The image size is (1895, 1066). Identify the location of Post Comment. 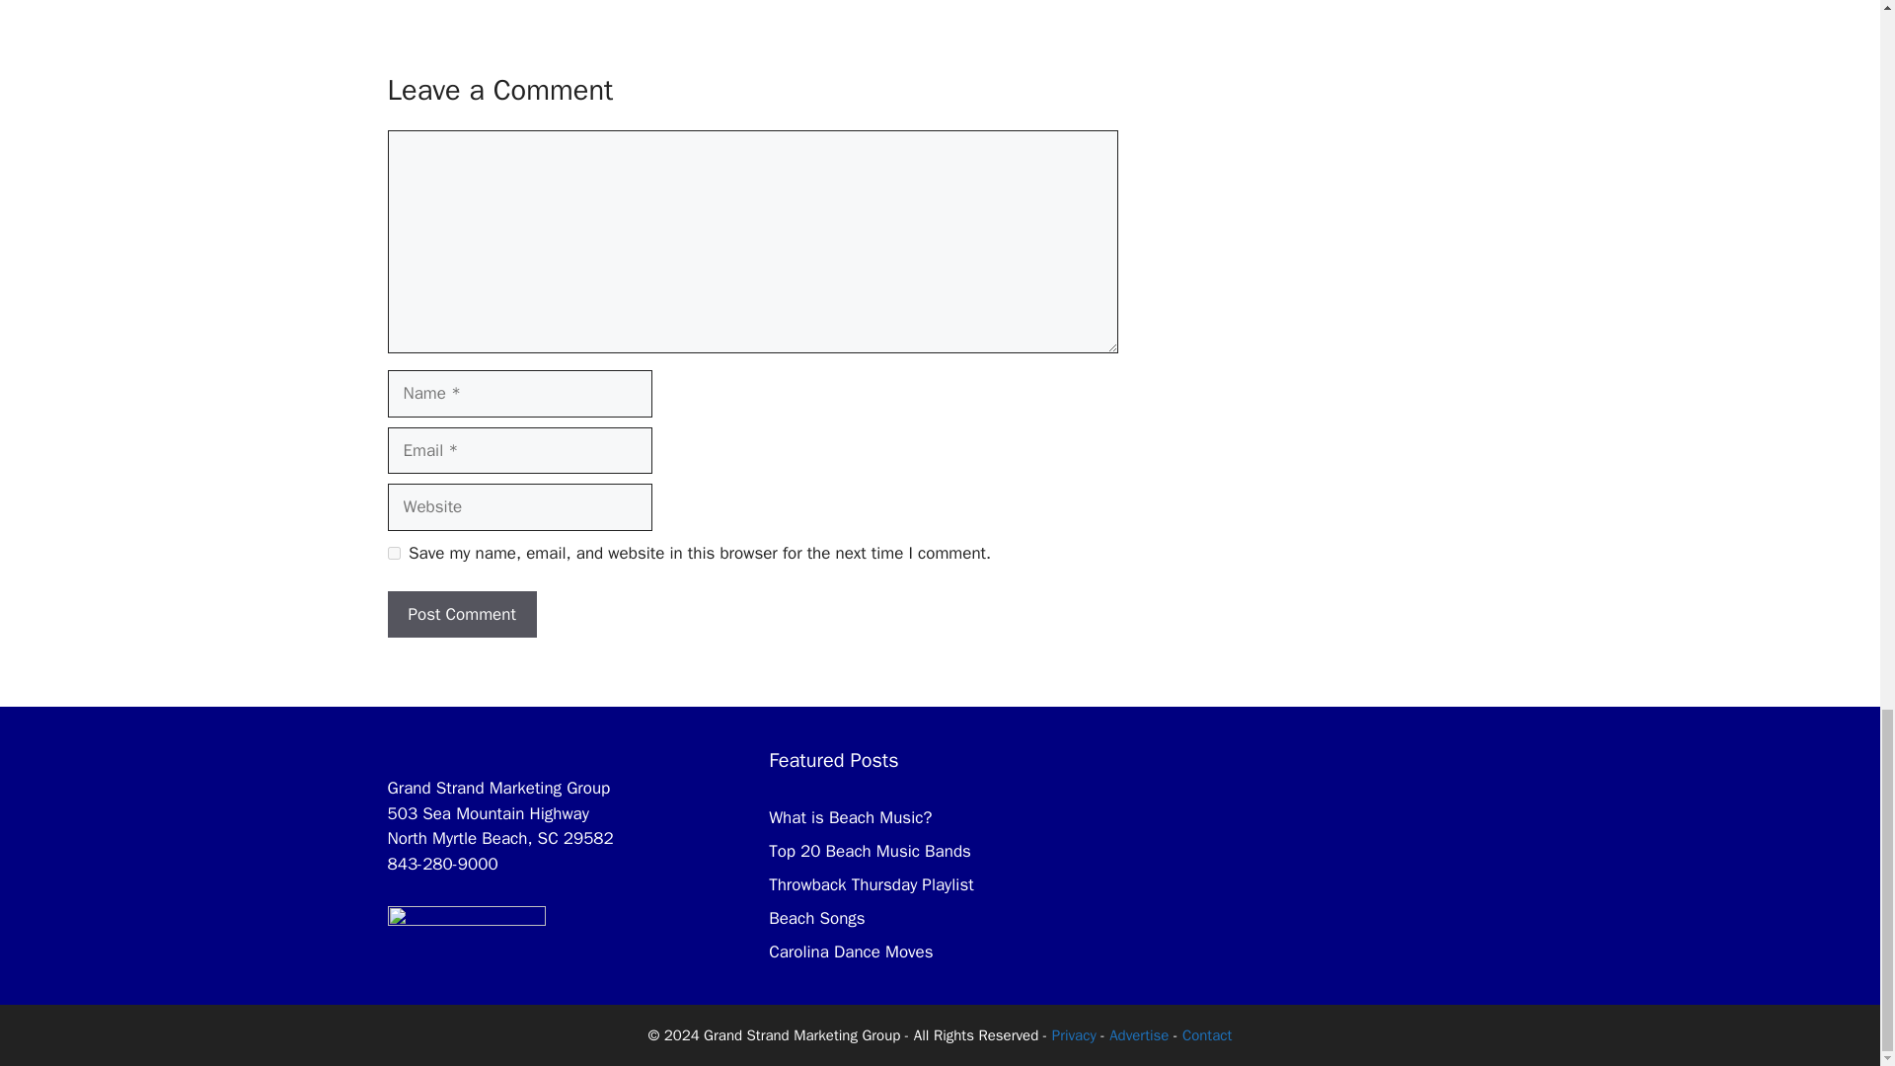
(461, 614).